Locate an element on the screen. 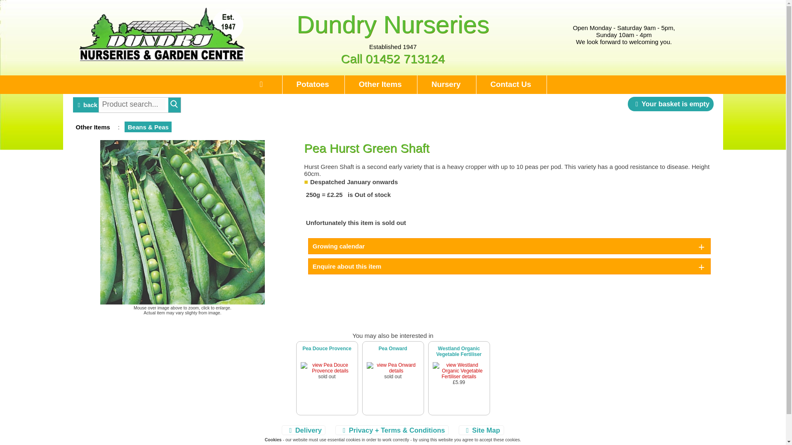  Westland Organic Vegetable Fertiliser is located at coordinates (459, 351).